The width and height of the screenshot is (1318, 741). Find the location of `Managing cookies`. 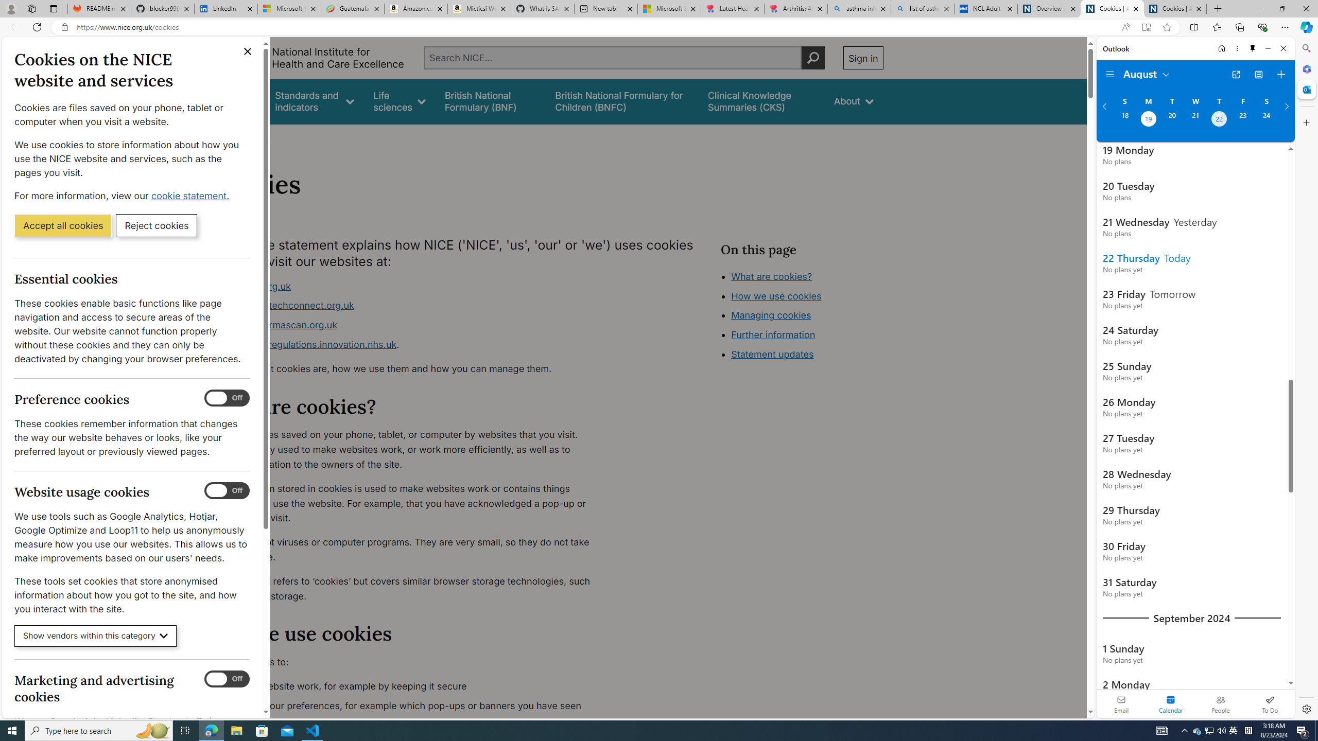

Managing cookies is located at coordinates (771, 315).